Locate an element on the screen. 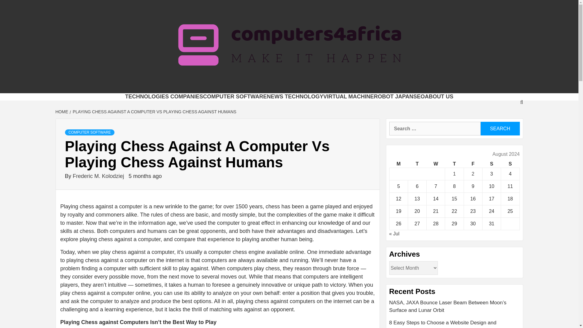 Image resolution: width=583 pixels, height=328 pixels. TECHNOLOGIES COMPANIES is located at coordinates (164, 97).